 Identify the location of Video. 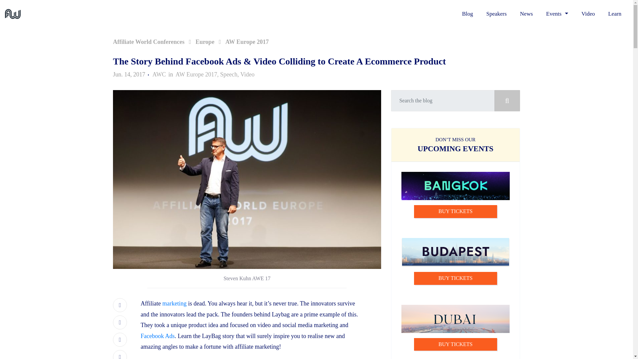
(588, 14).